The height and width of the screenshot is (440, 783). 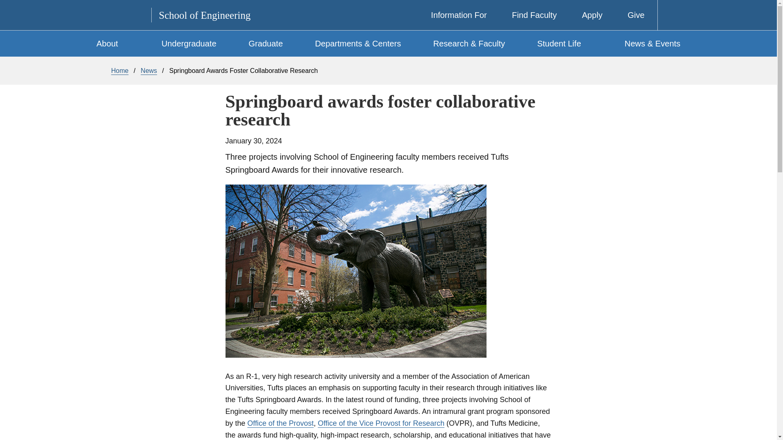 I want to click on About, so click(x=122, y=43).